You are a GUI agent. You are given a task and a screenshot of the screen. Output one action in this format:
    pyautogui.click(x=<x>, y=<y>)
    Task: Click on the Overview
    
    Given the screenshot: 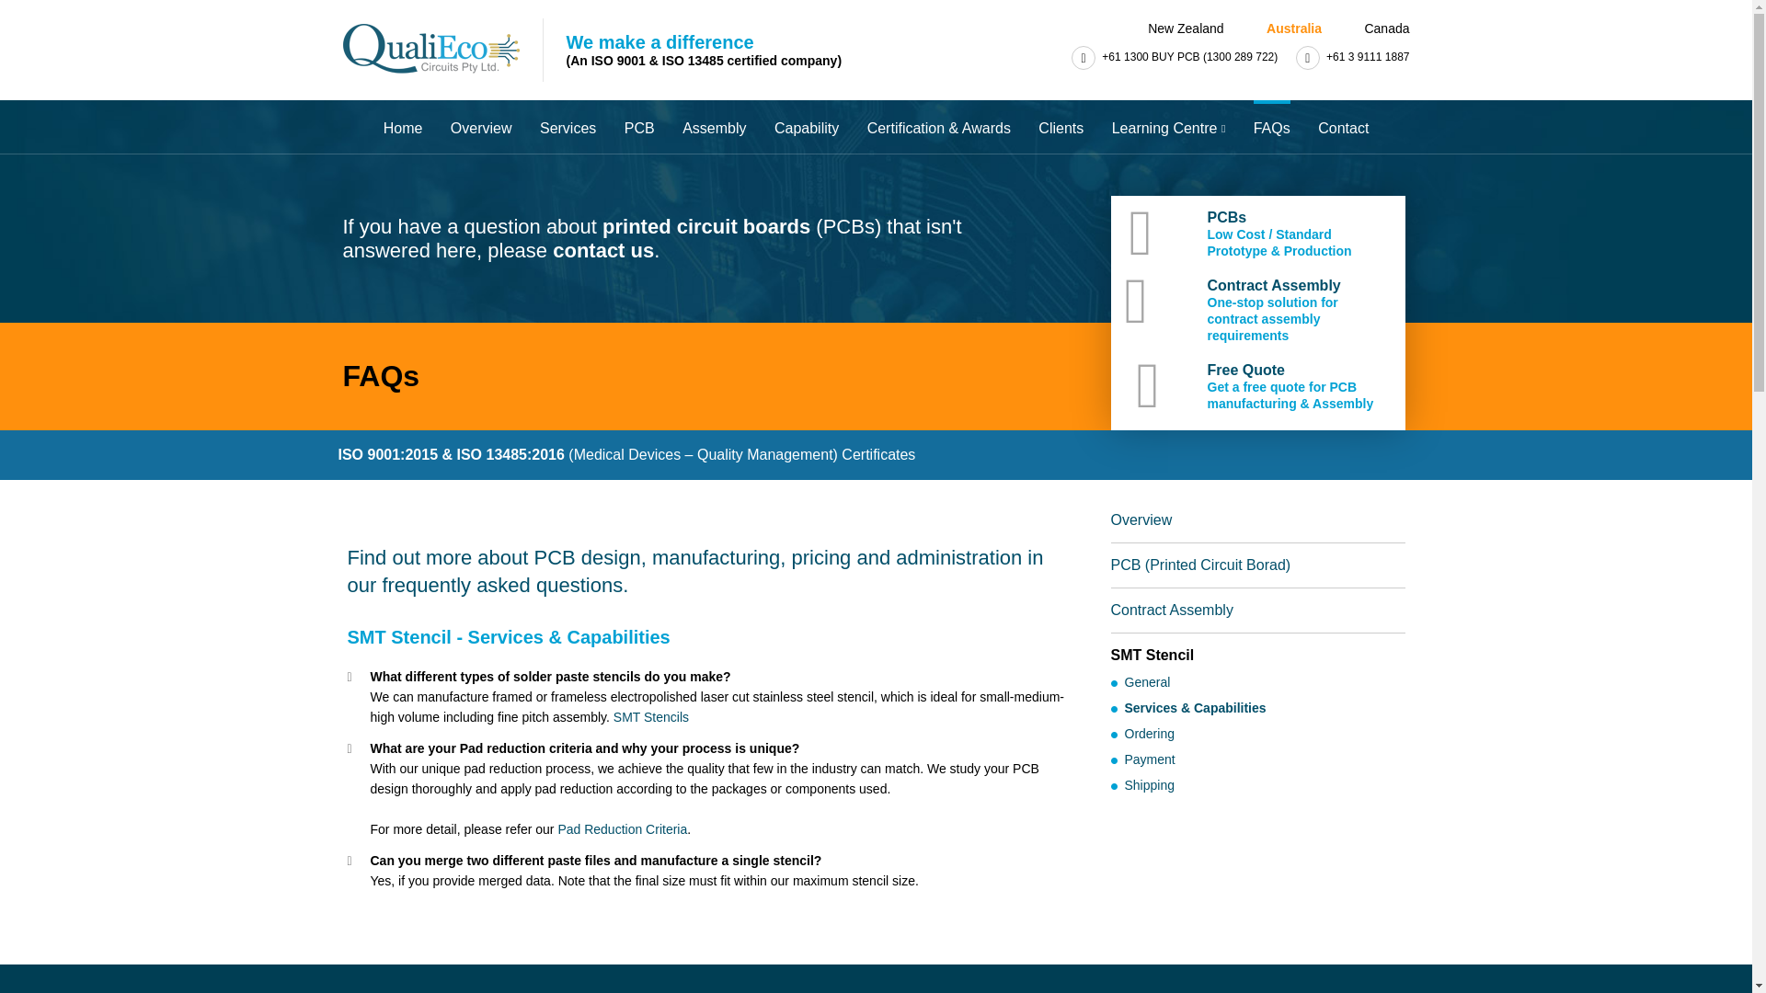 What is the action you would take?
    pyautogui.click(x=1141, y=519)
    